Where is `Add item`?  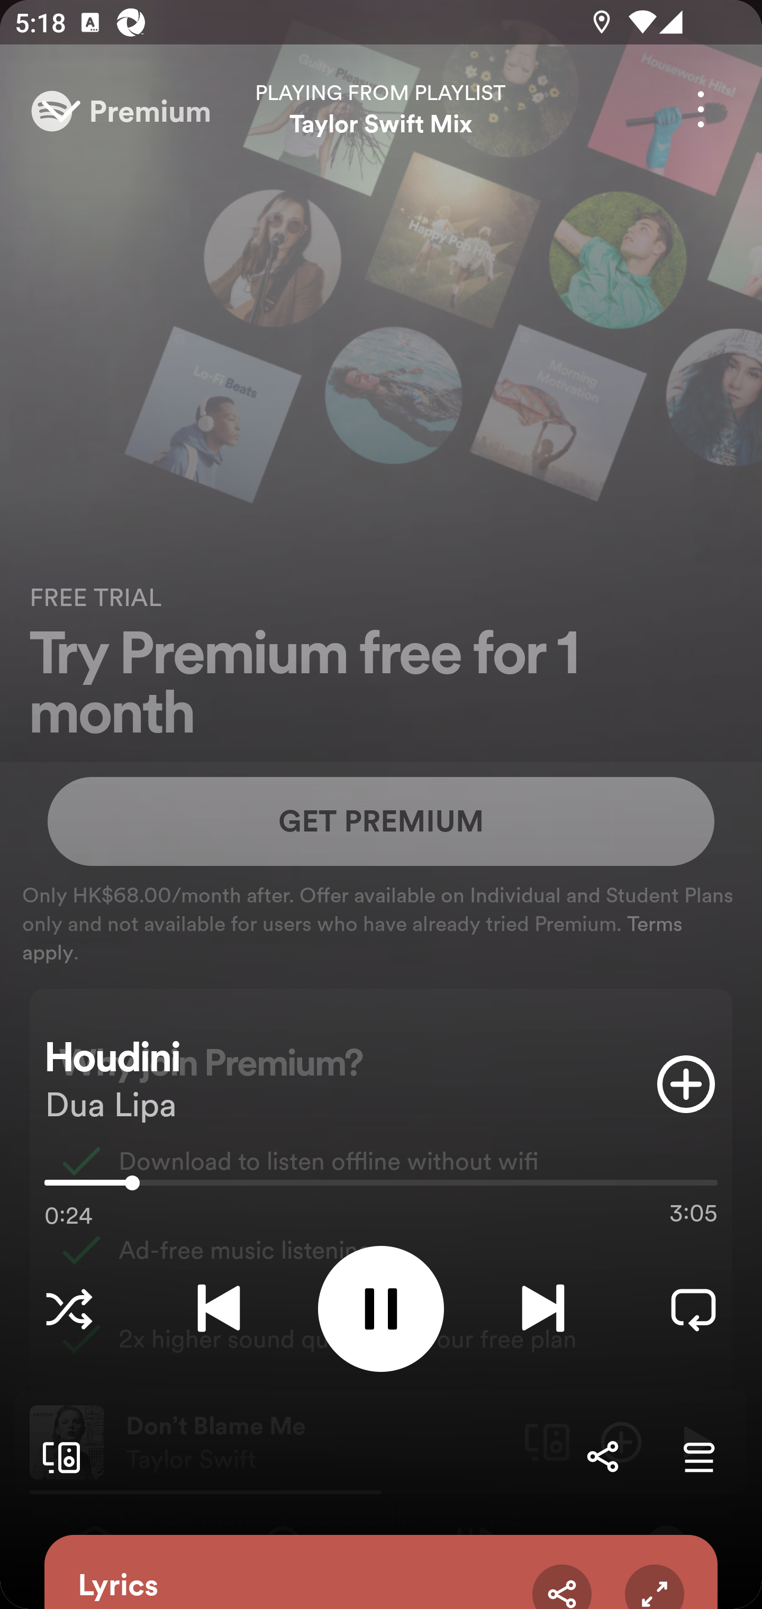 Add item is located at coordinates (686, 1084).